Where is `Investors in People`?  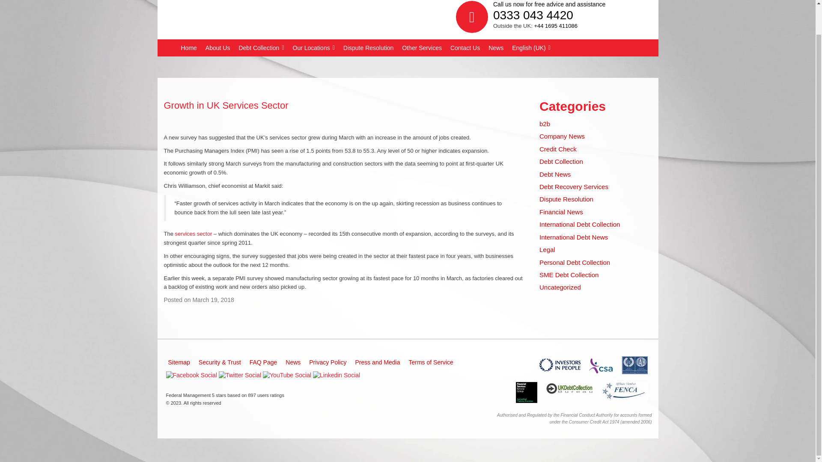 Investors in People is located at coordinates (634, 365).